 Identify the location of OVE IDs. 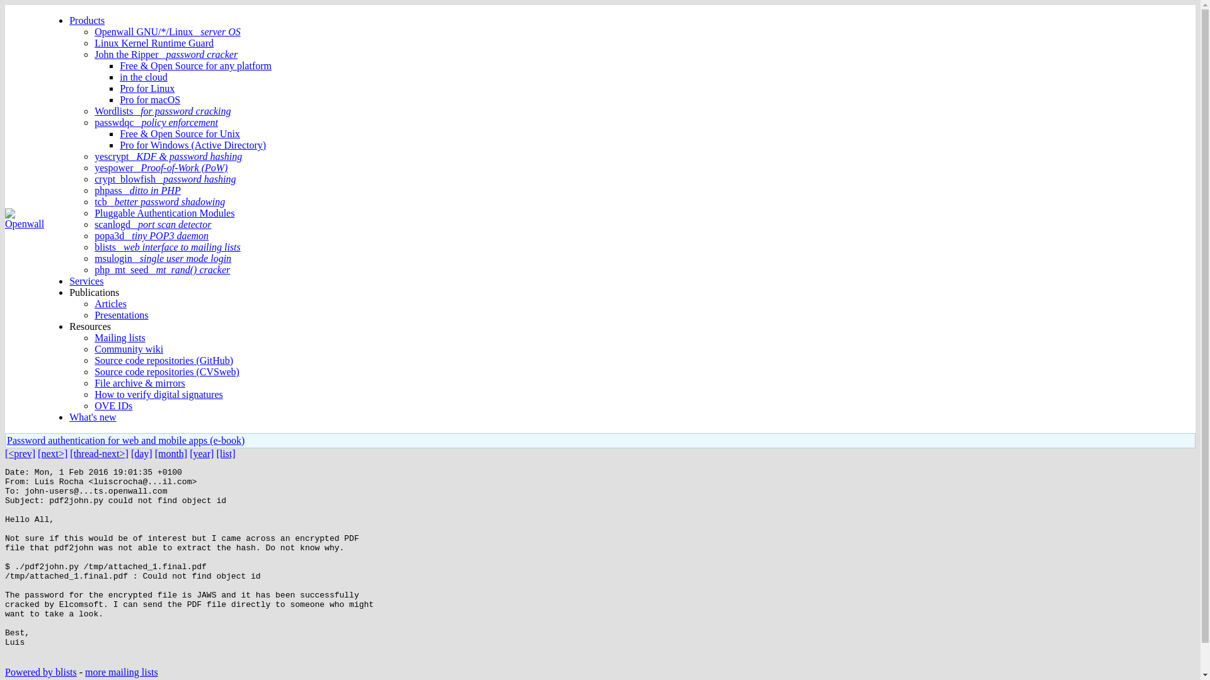
(113, 405).